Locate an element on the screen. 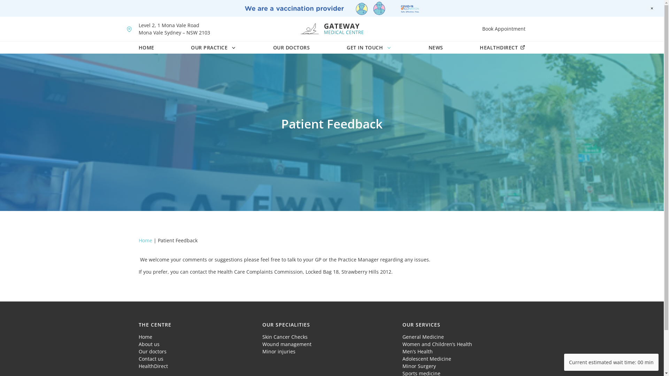 This screenshot has width=669, height=376. Home is located at coordinates (146, 240).